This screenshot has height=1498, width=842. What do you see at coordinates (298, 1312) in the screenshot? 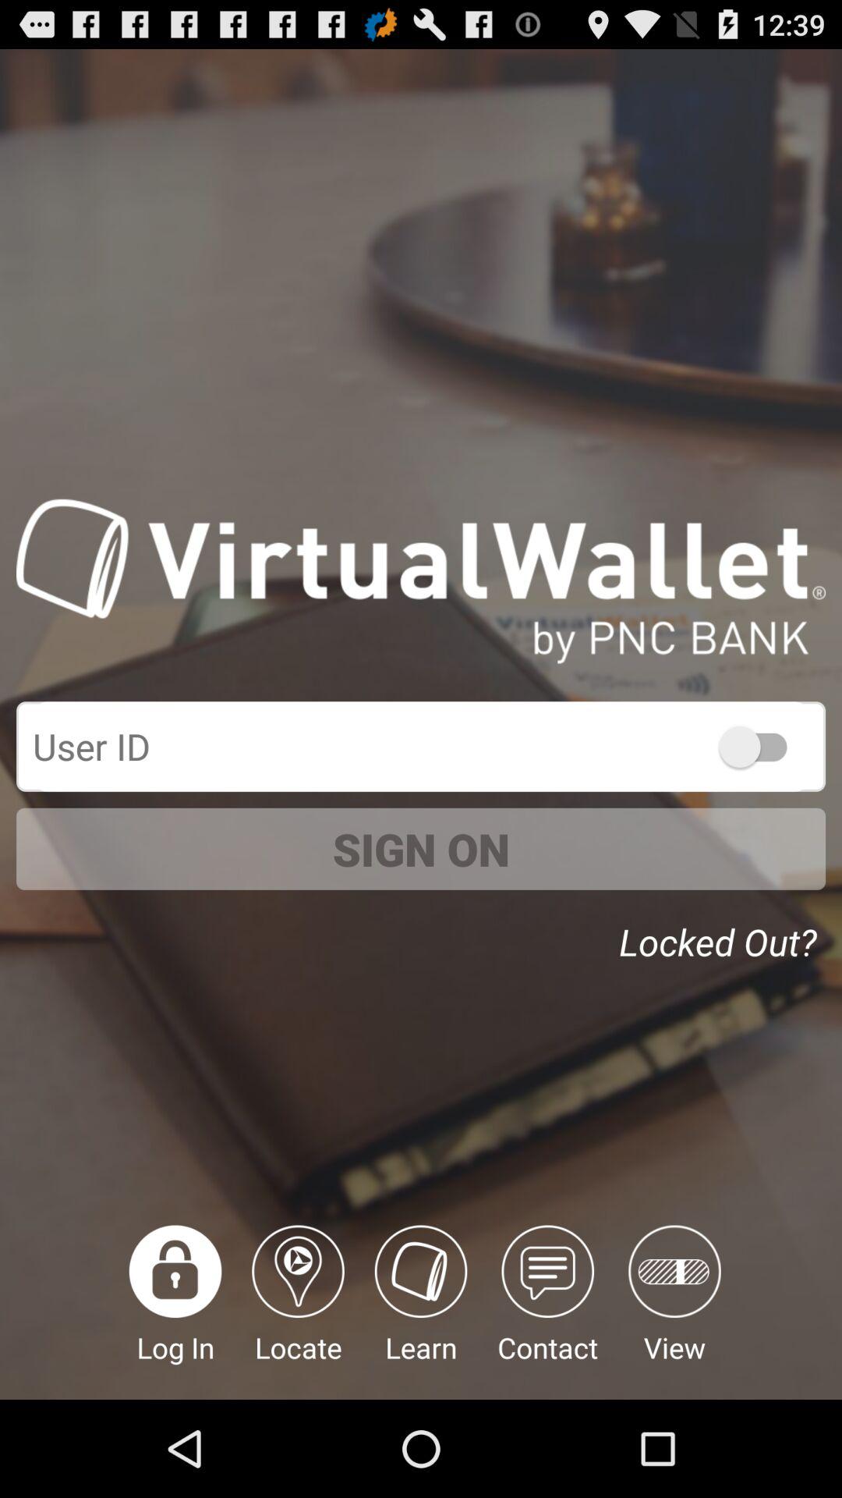
I see `swipe to locate` at bounding box center [298, 1312].